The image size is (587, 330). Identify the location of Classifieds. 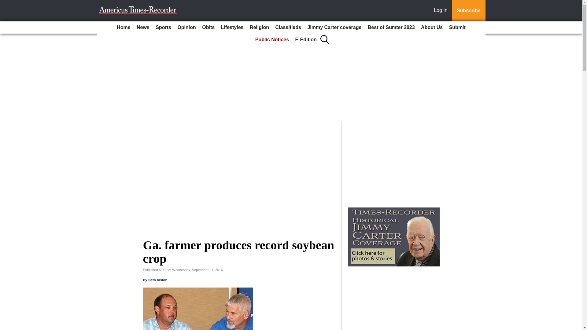
(288, 28).